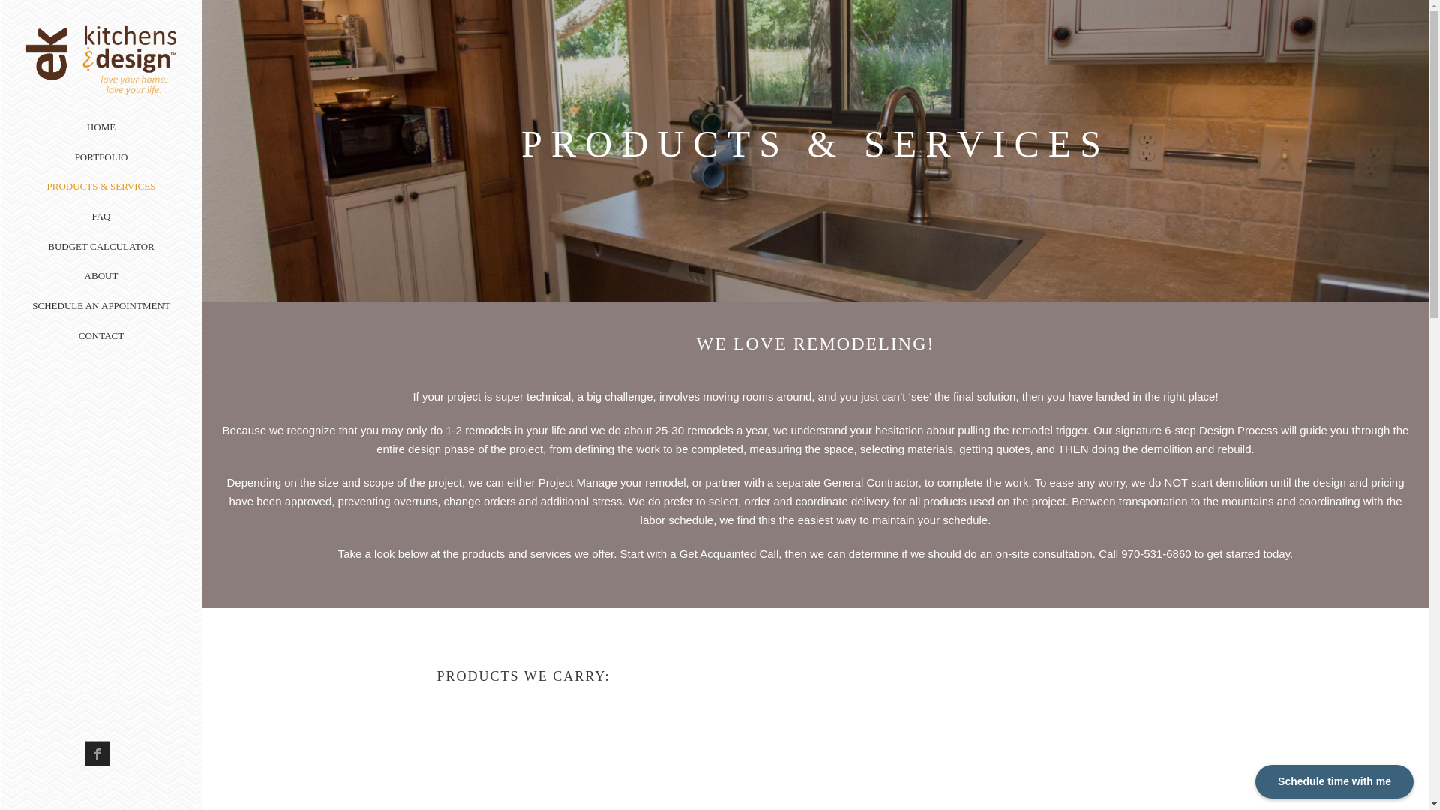  Describe the element at coordinates (100, 54) in the screenshot. I see `Your remodeling designer` at that location.